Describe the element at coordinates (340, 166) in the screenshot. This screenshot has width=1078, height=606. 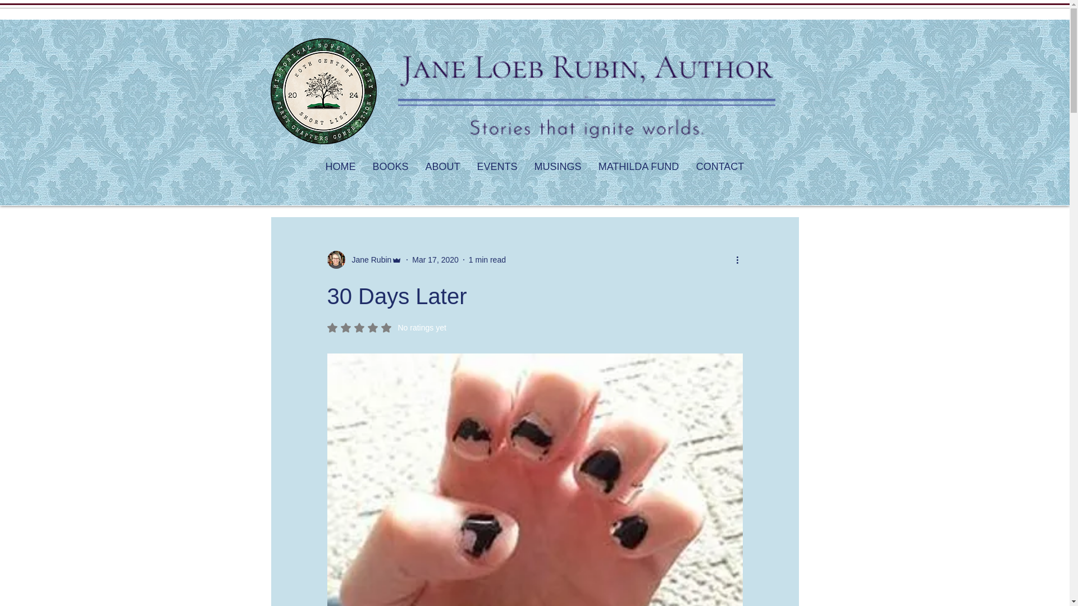
I see `HOME` at that location.